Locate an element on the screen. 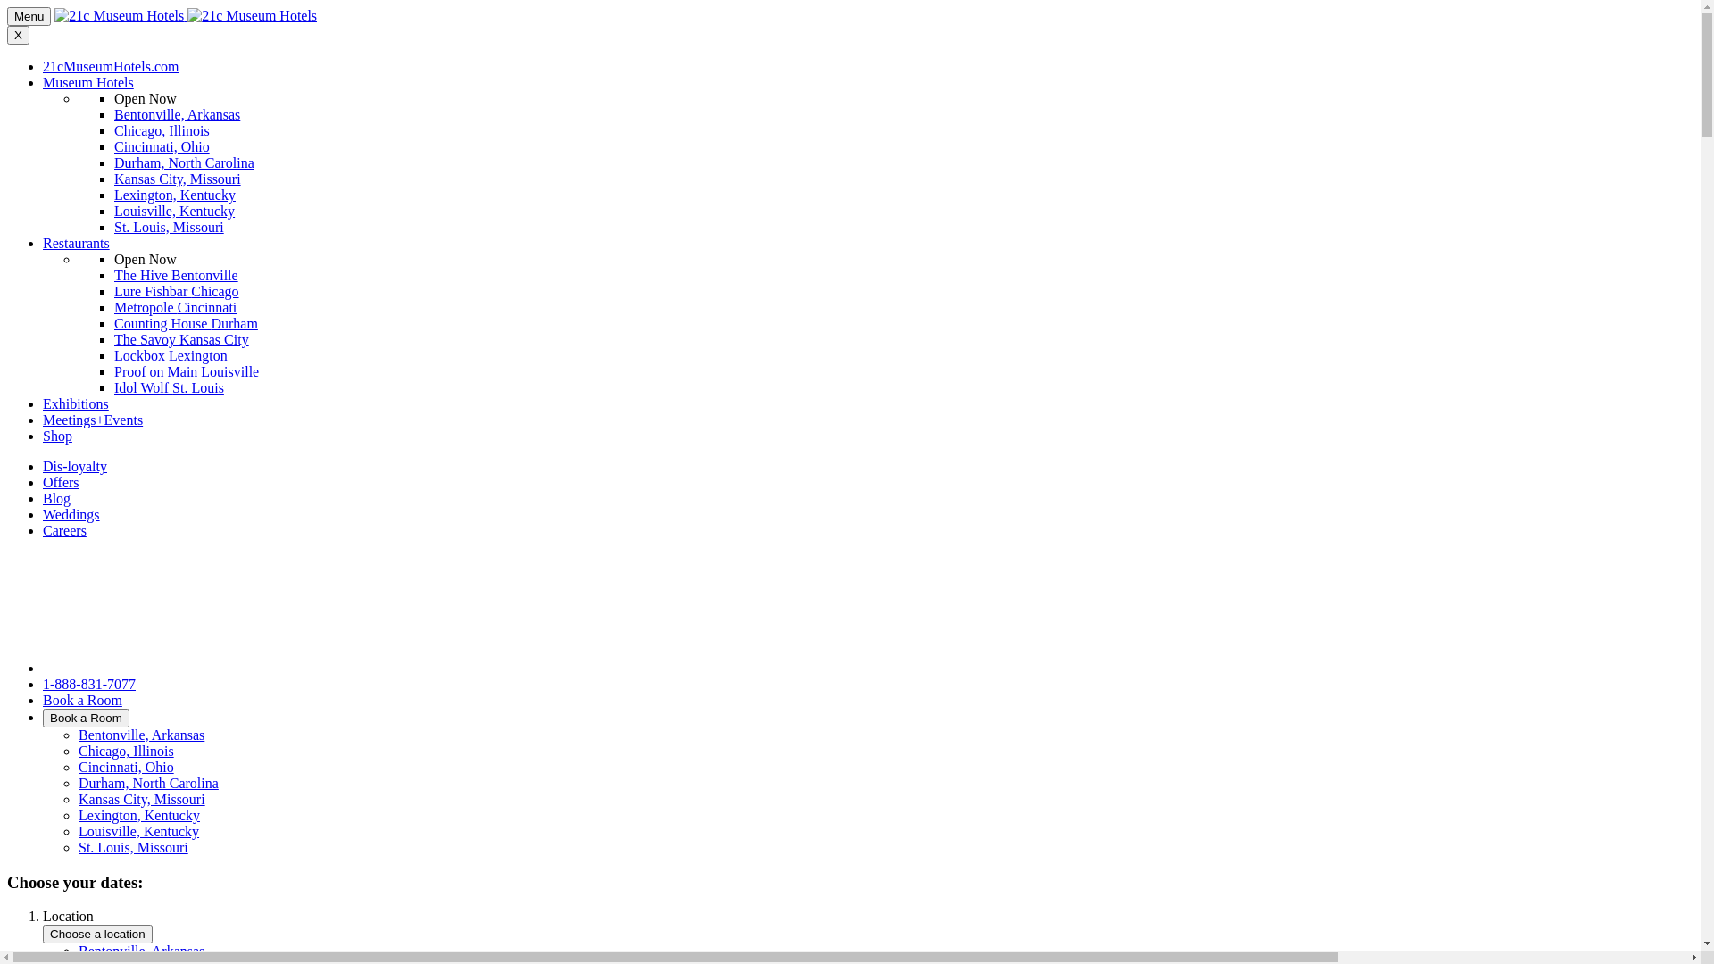 This screenshot has height=964, width=1714. Dis-loyalty is located at coordinates (75, 466).